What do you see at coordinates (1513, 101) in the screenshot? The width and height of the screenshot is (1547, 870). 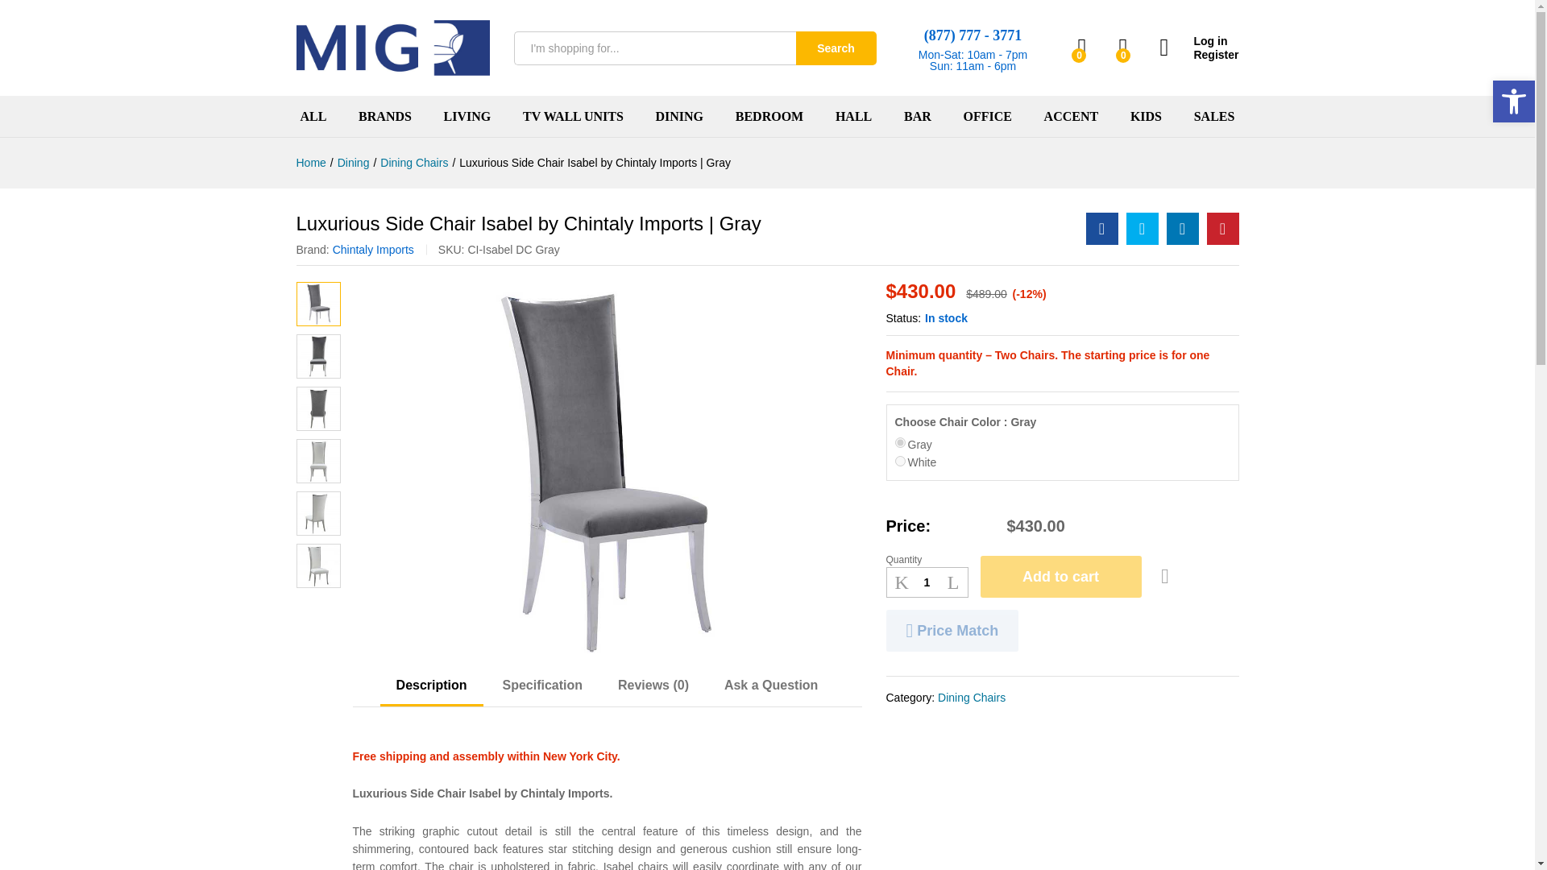 I see `Accessibility Tools` at bounding box center [1513, 101].